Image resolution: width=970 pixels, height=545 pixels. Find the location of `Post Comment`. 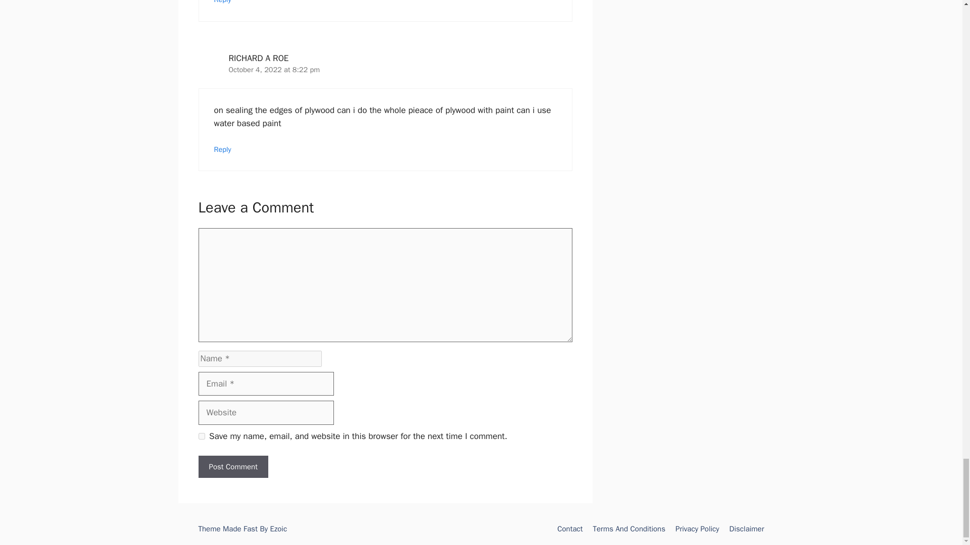

Post Comment is located at coordinates (232, 467).